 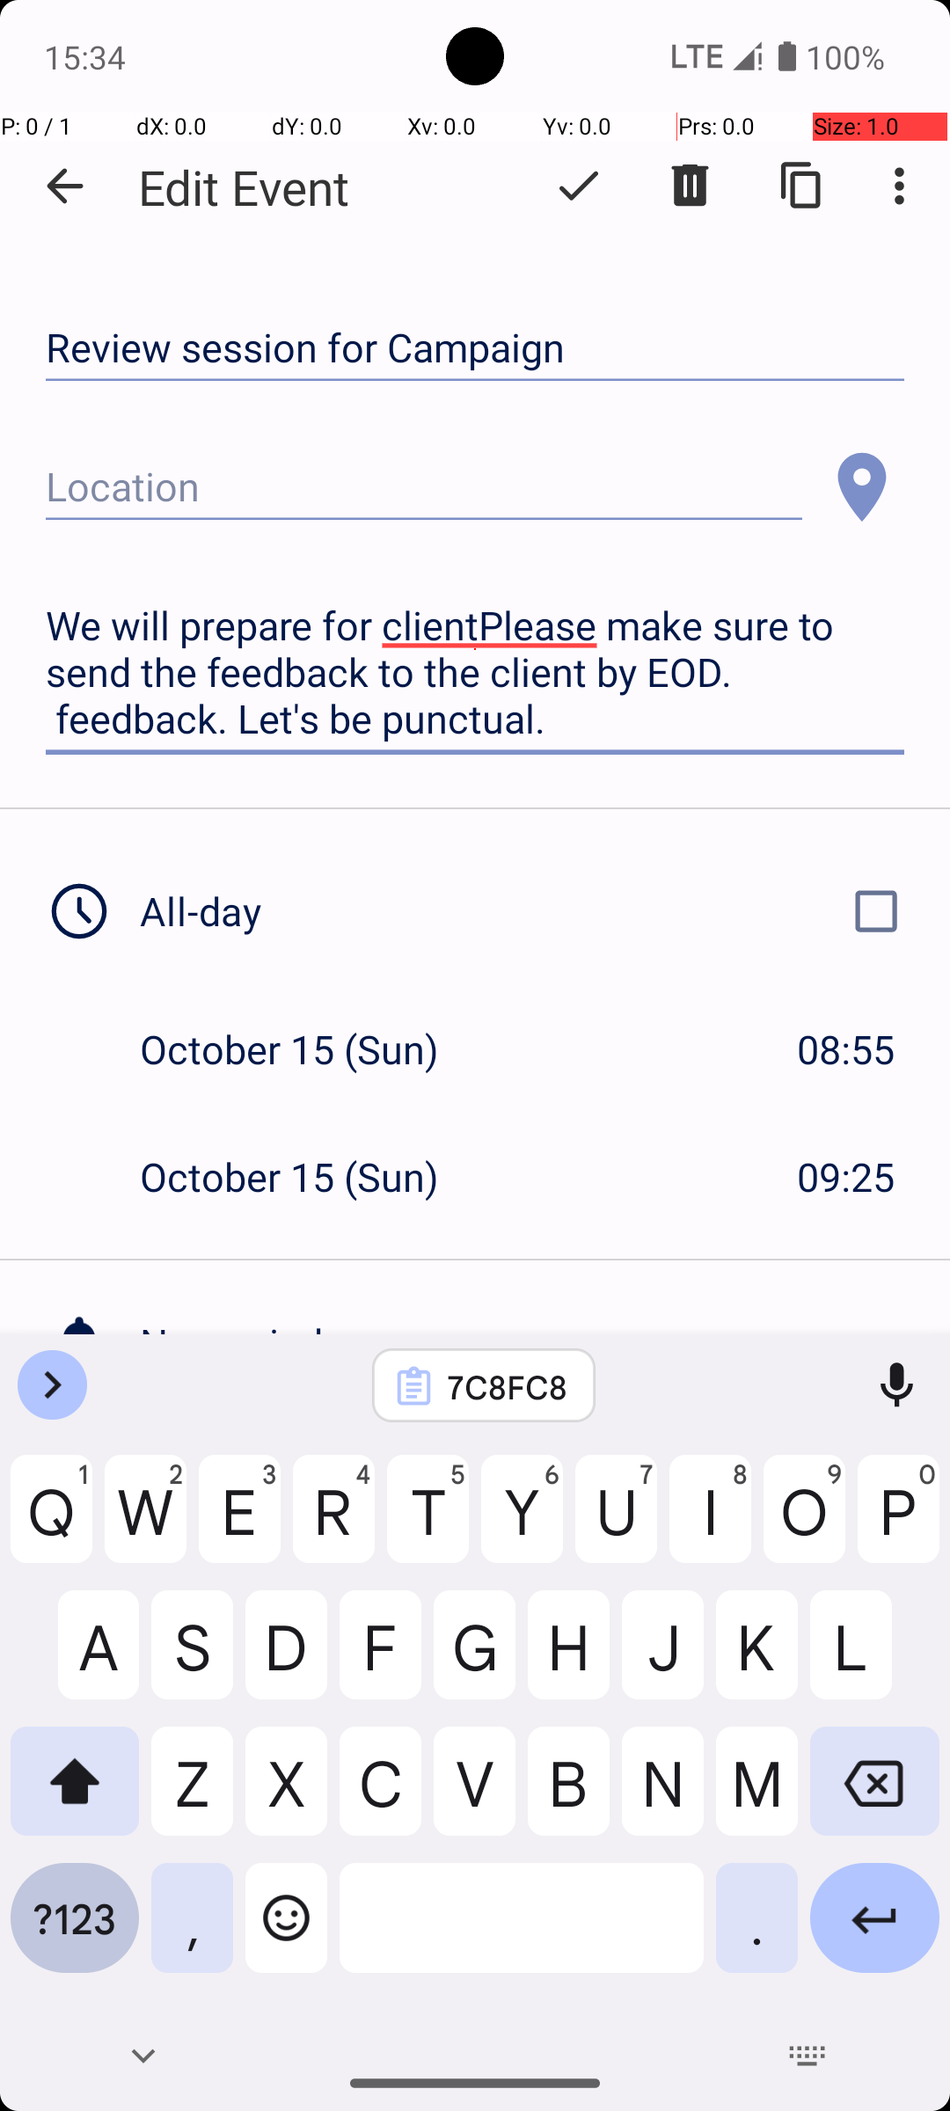 What do you see at coordinates (846, 1177) in the screenshot?
I see `09:25` at bounding box center [846, 1177].